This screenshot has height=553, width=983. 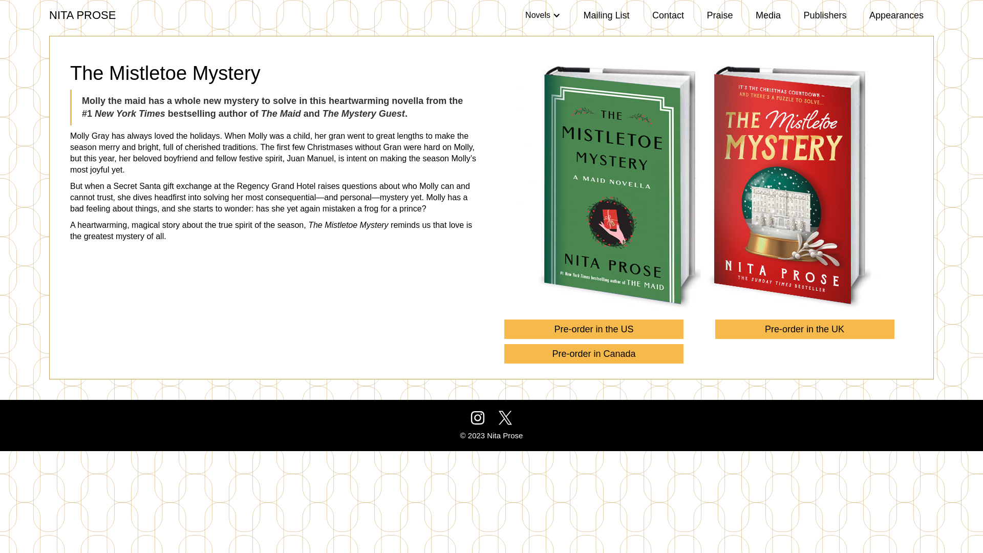 What do you see at coordinates (82, 10) in the screenshot?
I see `NITA PROSE` at bounding box center [82, 10].